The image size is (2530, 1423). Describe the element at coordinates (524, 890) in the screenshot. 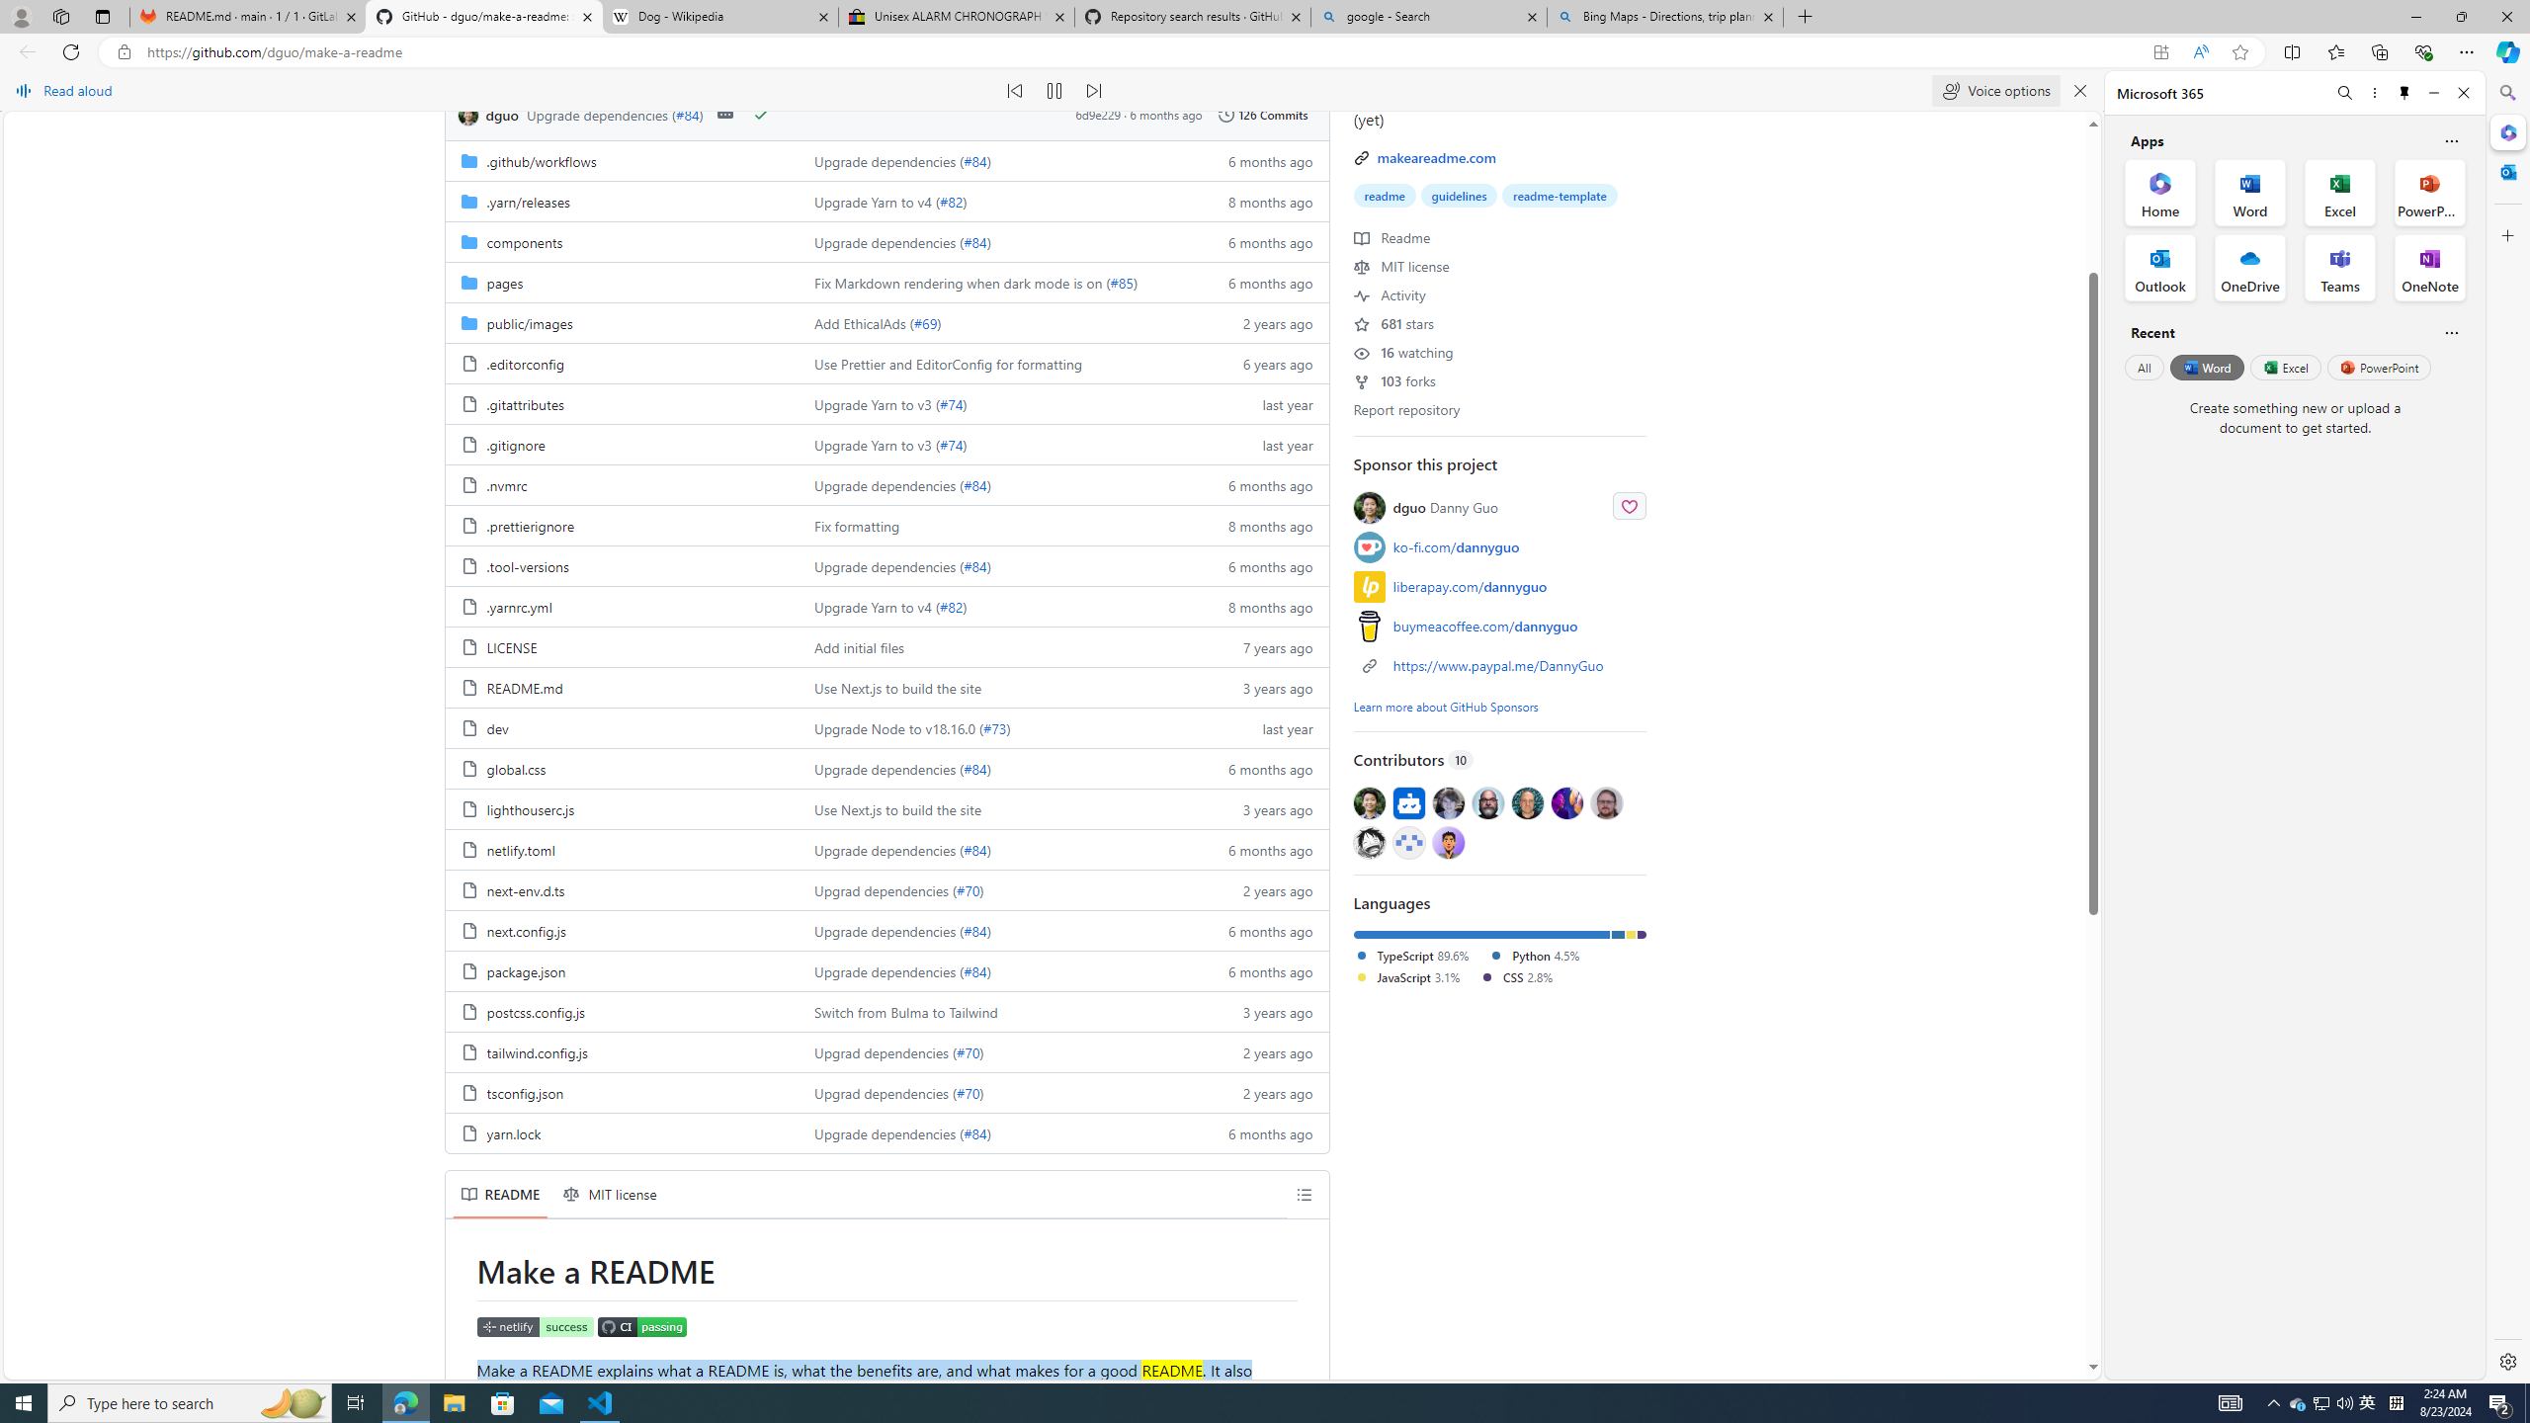

I see `next-env.d.ts, (File)` at that location.